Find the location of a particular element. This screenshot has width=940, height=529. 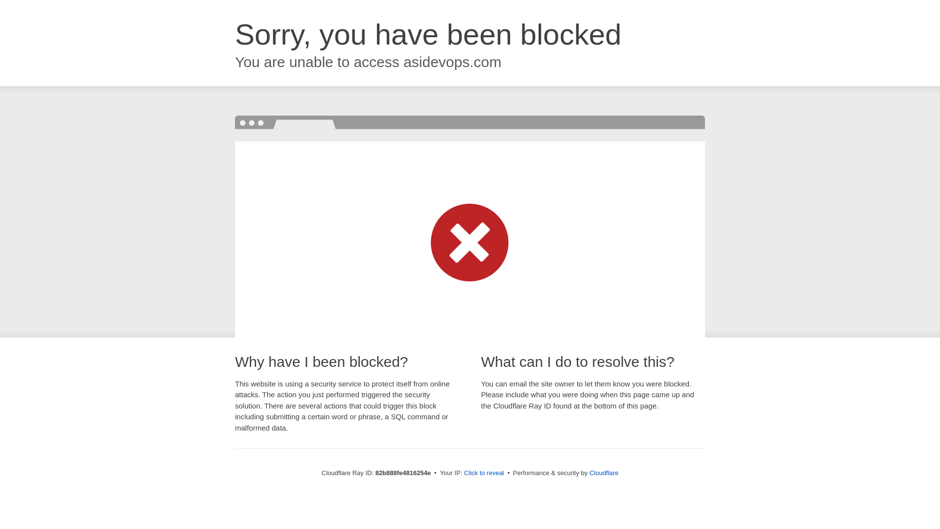

Click to reveal is located at coordinates (484, 473).